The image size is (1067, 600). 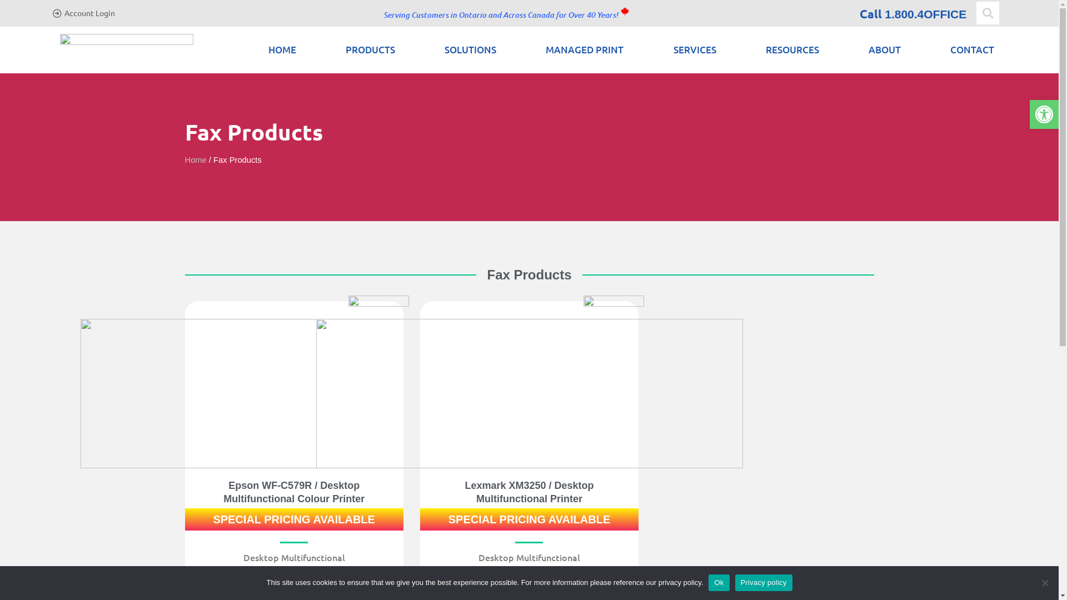 What do you see at coordinates (282, 50) in the screenshot?
I see `HOME` at bounding box center [282, 50].